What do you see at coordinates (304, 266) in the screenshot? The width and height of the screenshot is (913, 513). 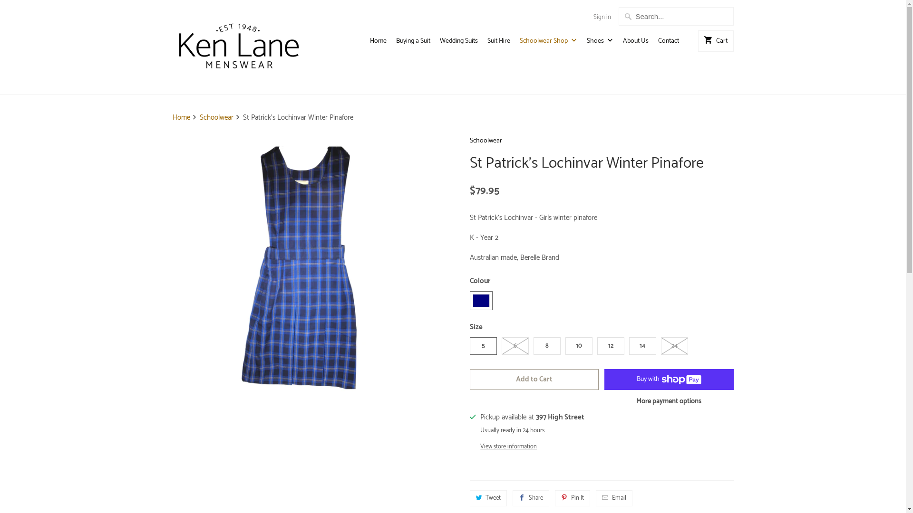 I see `St Patrick's Lochinvar Winter Pinafore` at bounding box center [304, 266].